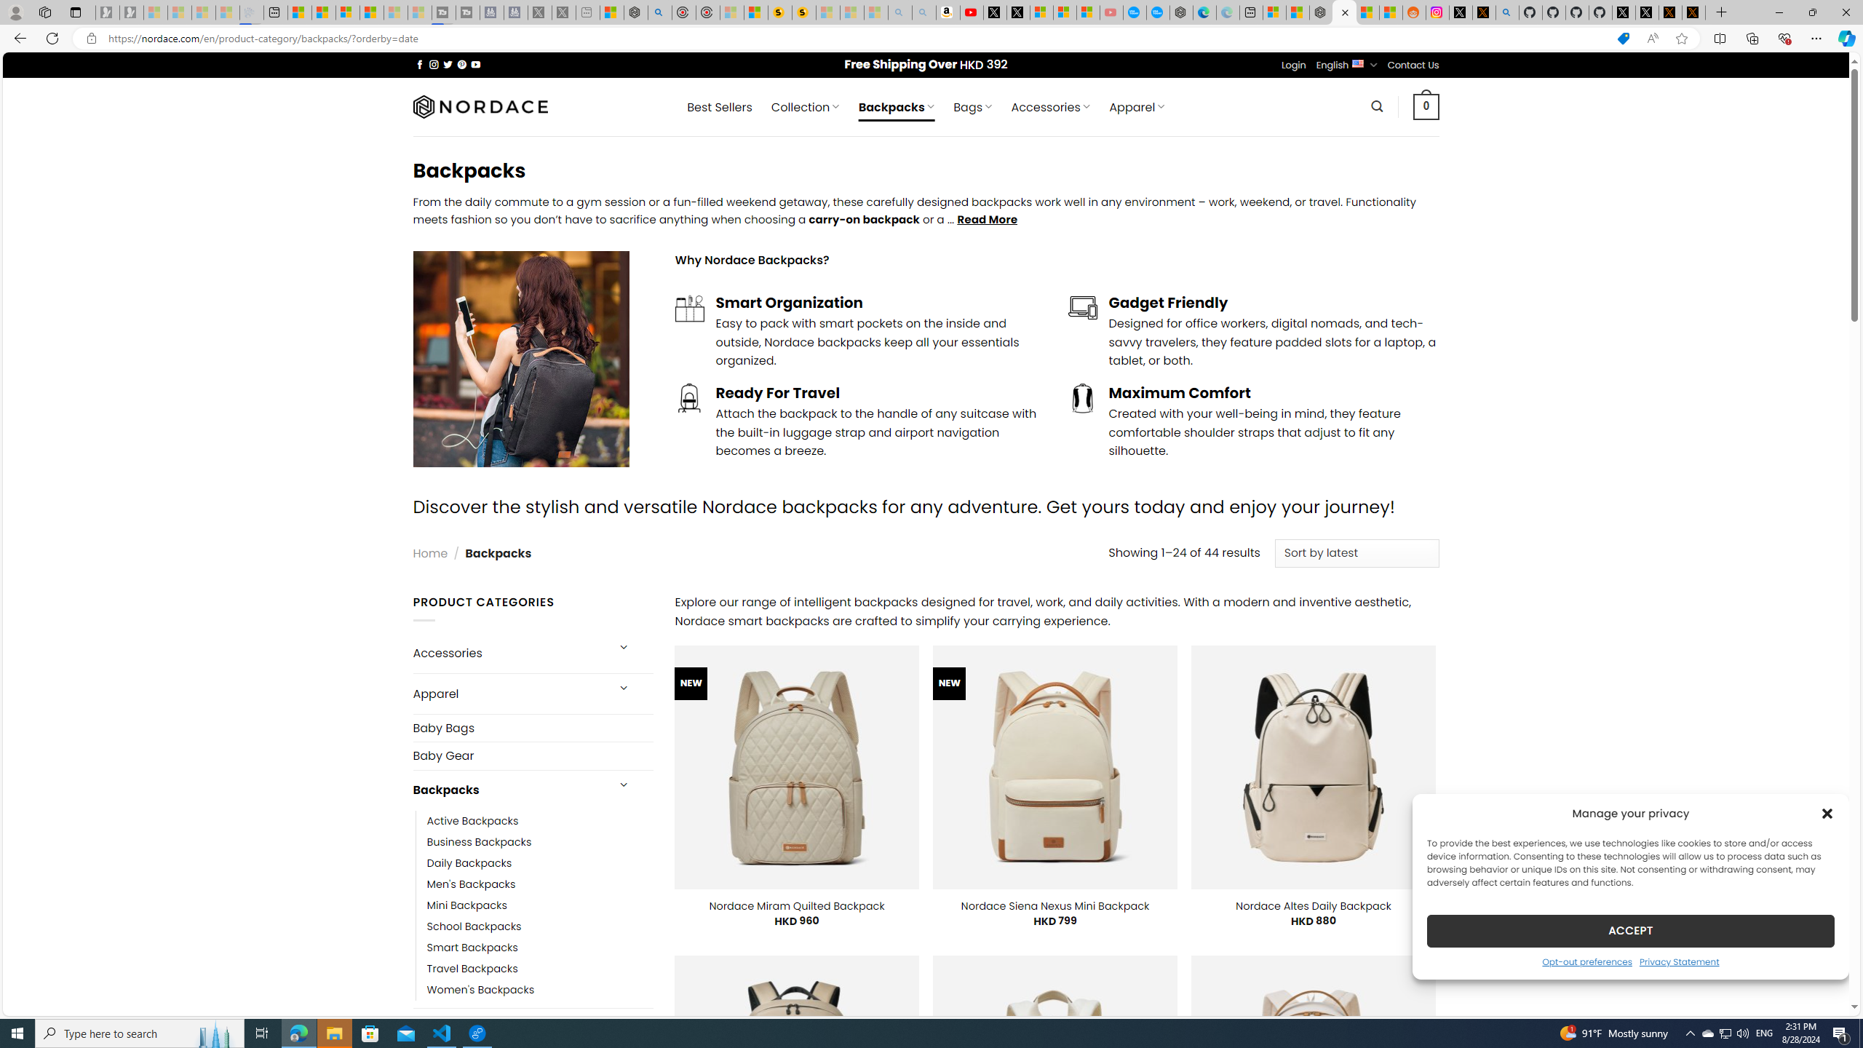 This screenshot has width=1863, height=1048. Describe the element at coordinates (1426, 106) in the screenshot. I see `  0  ` at that location.